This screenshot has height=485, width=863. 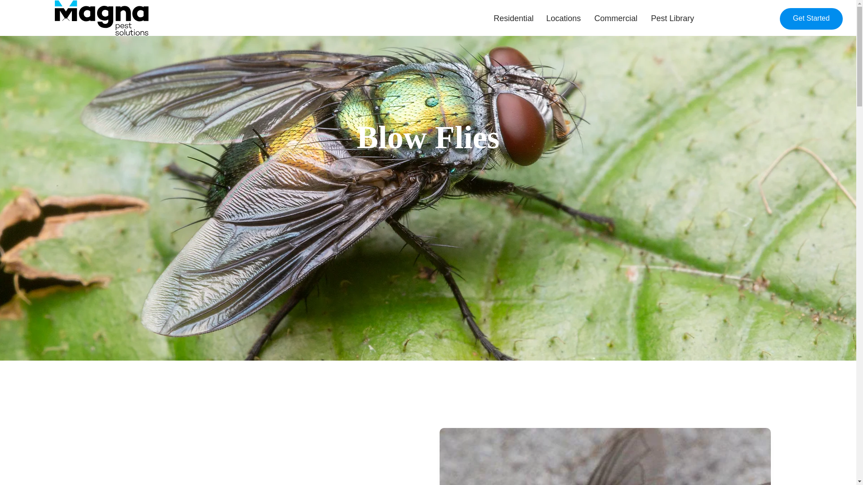 What do you see at coordinates (811, 19) in the screenshot?
I see `Get Started` at bounding box center [811, 19].